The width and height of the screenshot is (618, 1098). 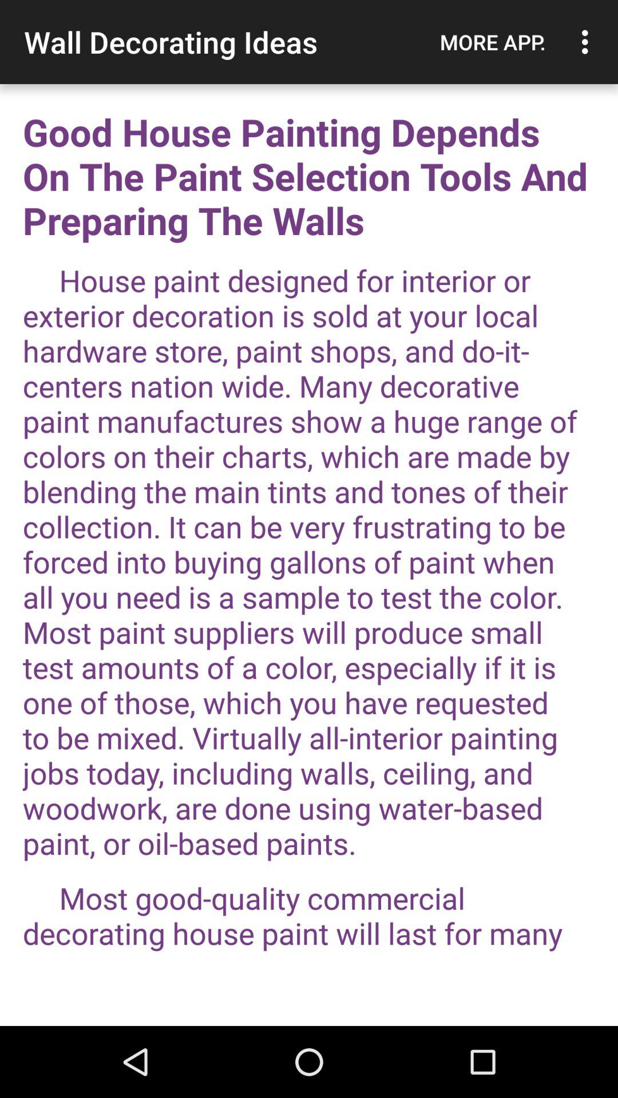 What do you see at coordinates (493, 42) in the screenshot?
I see `select app to the right of wall decorating ideas` at bounding box center [493, 42].